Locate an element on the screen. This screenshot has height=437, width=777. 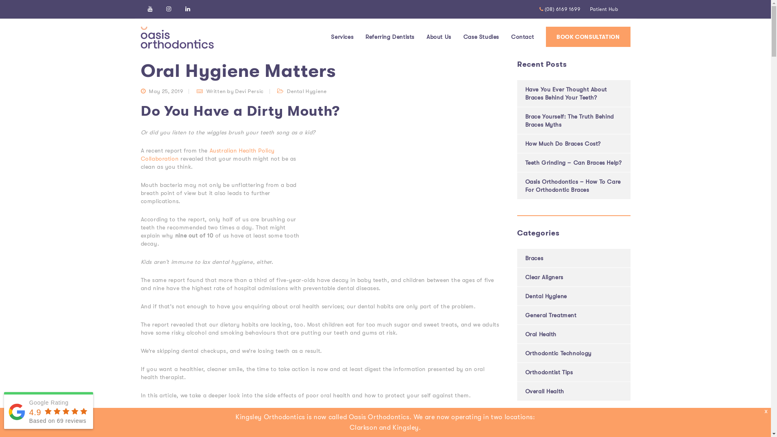
About Us is located at coordinates (439, 36).